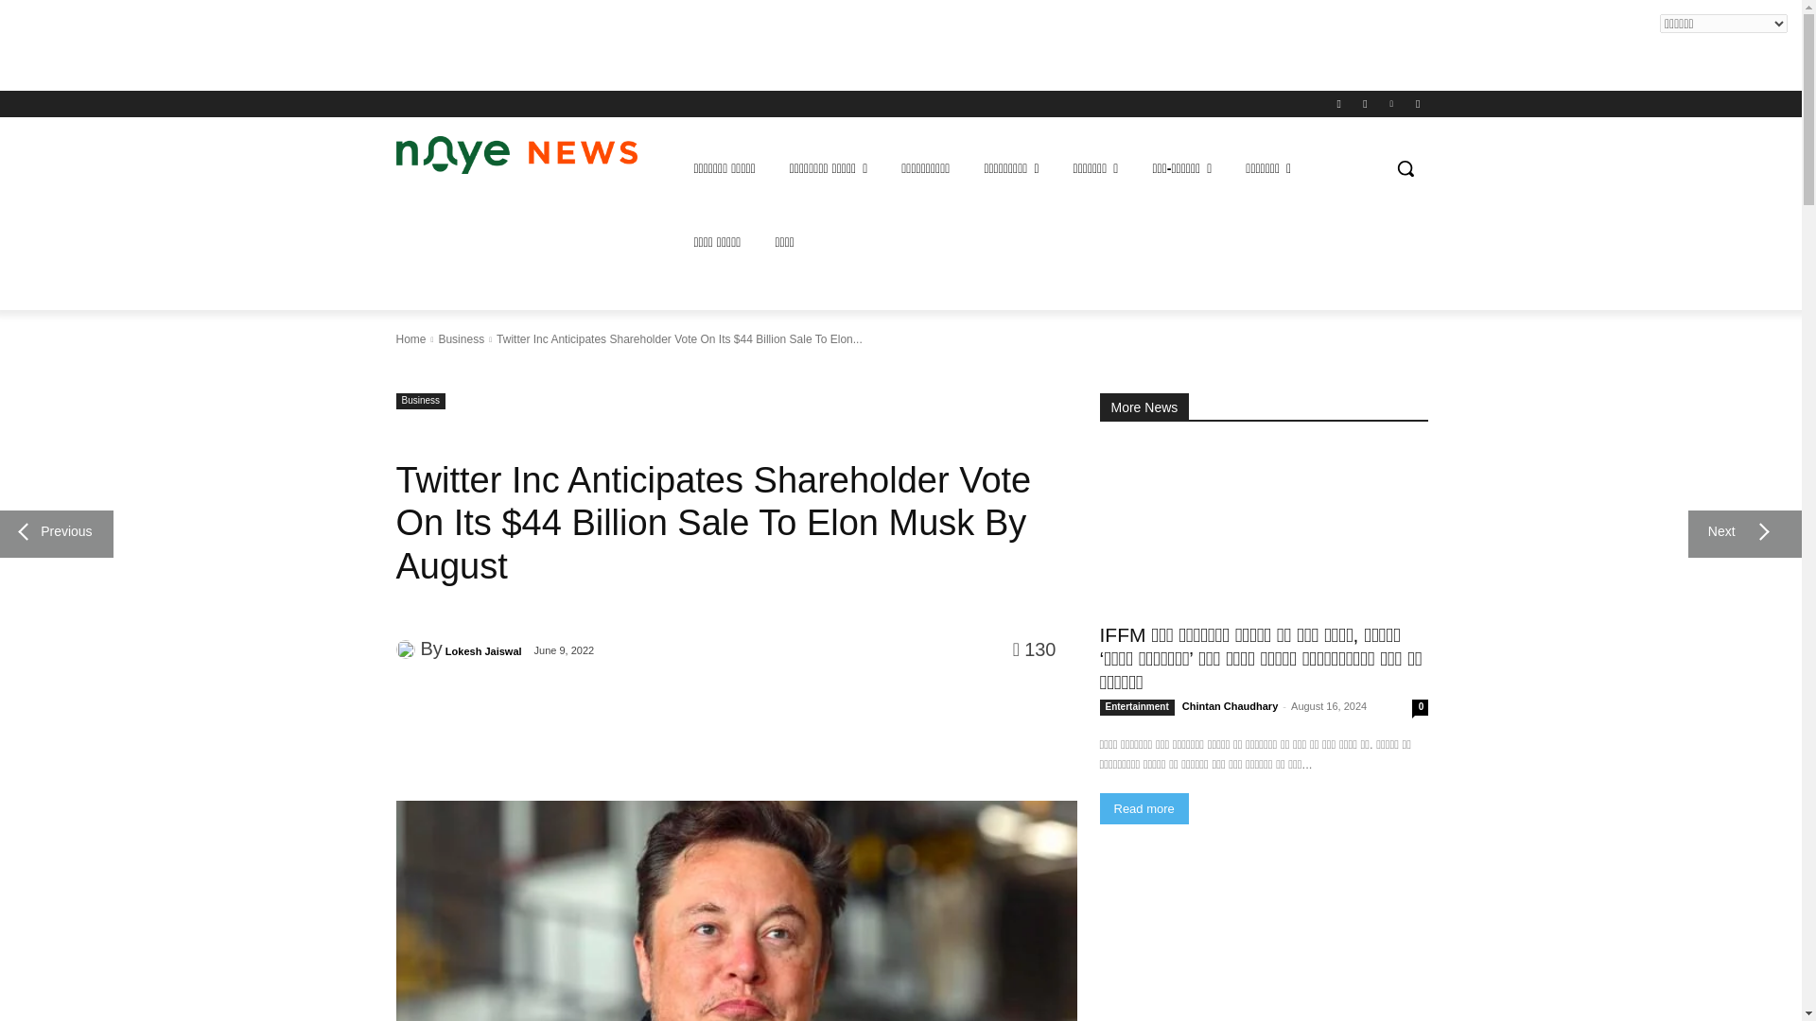  I want to click on Advertisement, so click(344, 42).